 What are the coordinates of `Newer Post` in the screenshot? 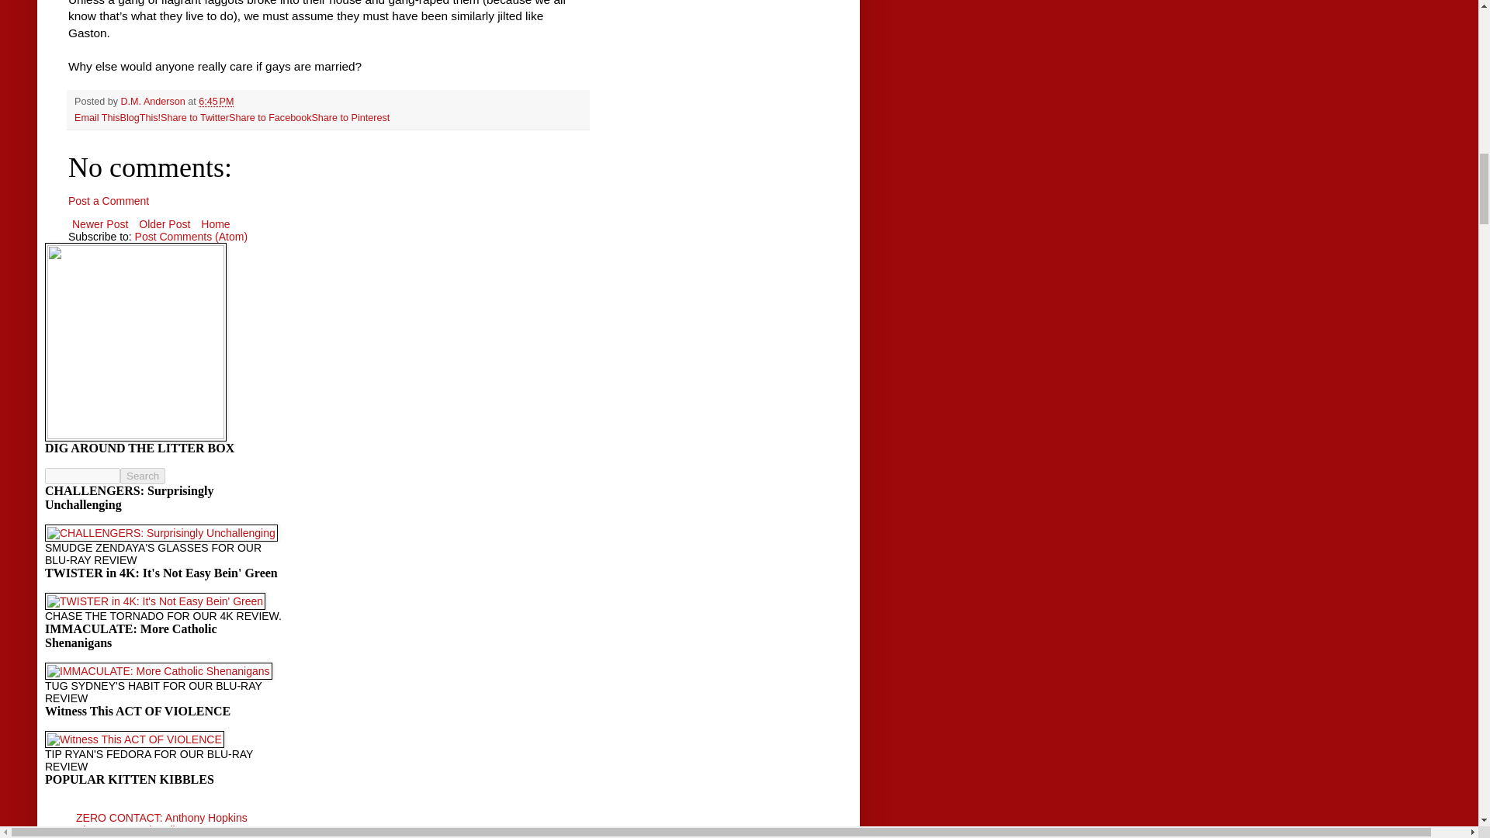 It's located at (100, 224).